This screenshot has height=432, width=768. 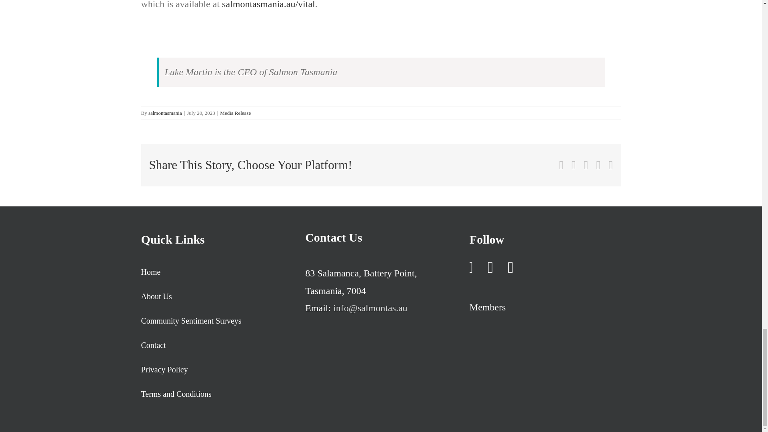 I want to click on Home, so click(x=216, y=272).